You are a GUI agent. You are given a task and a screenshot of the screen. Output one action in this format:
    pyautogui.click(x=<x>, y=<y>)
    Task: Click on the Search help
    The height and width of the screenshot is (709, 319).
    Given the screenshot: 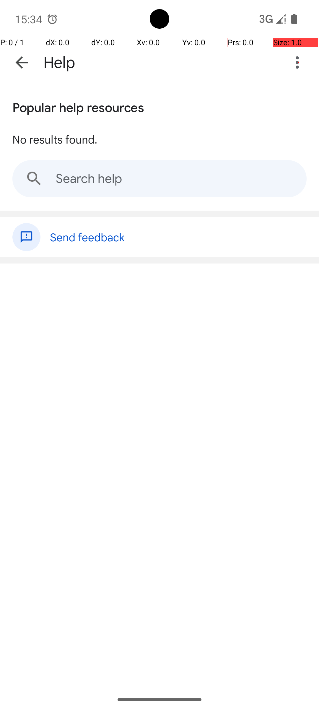 What is the action you would take?
    pyautogui.click(x=159, y=179)
    